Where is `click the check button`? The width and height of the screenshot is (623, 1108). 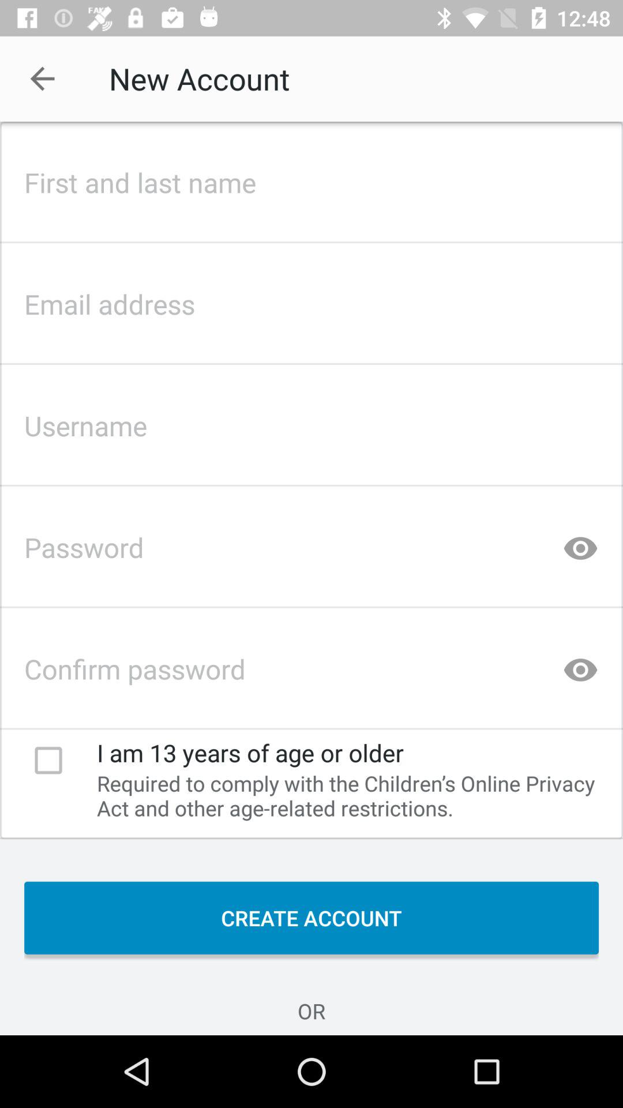 click the check button is located at coordinates (48, 761).